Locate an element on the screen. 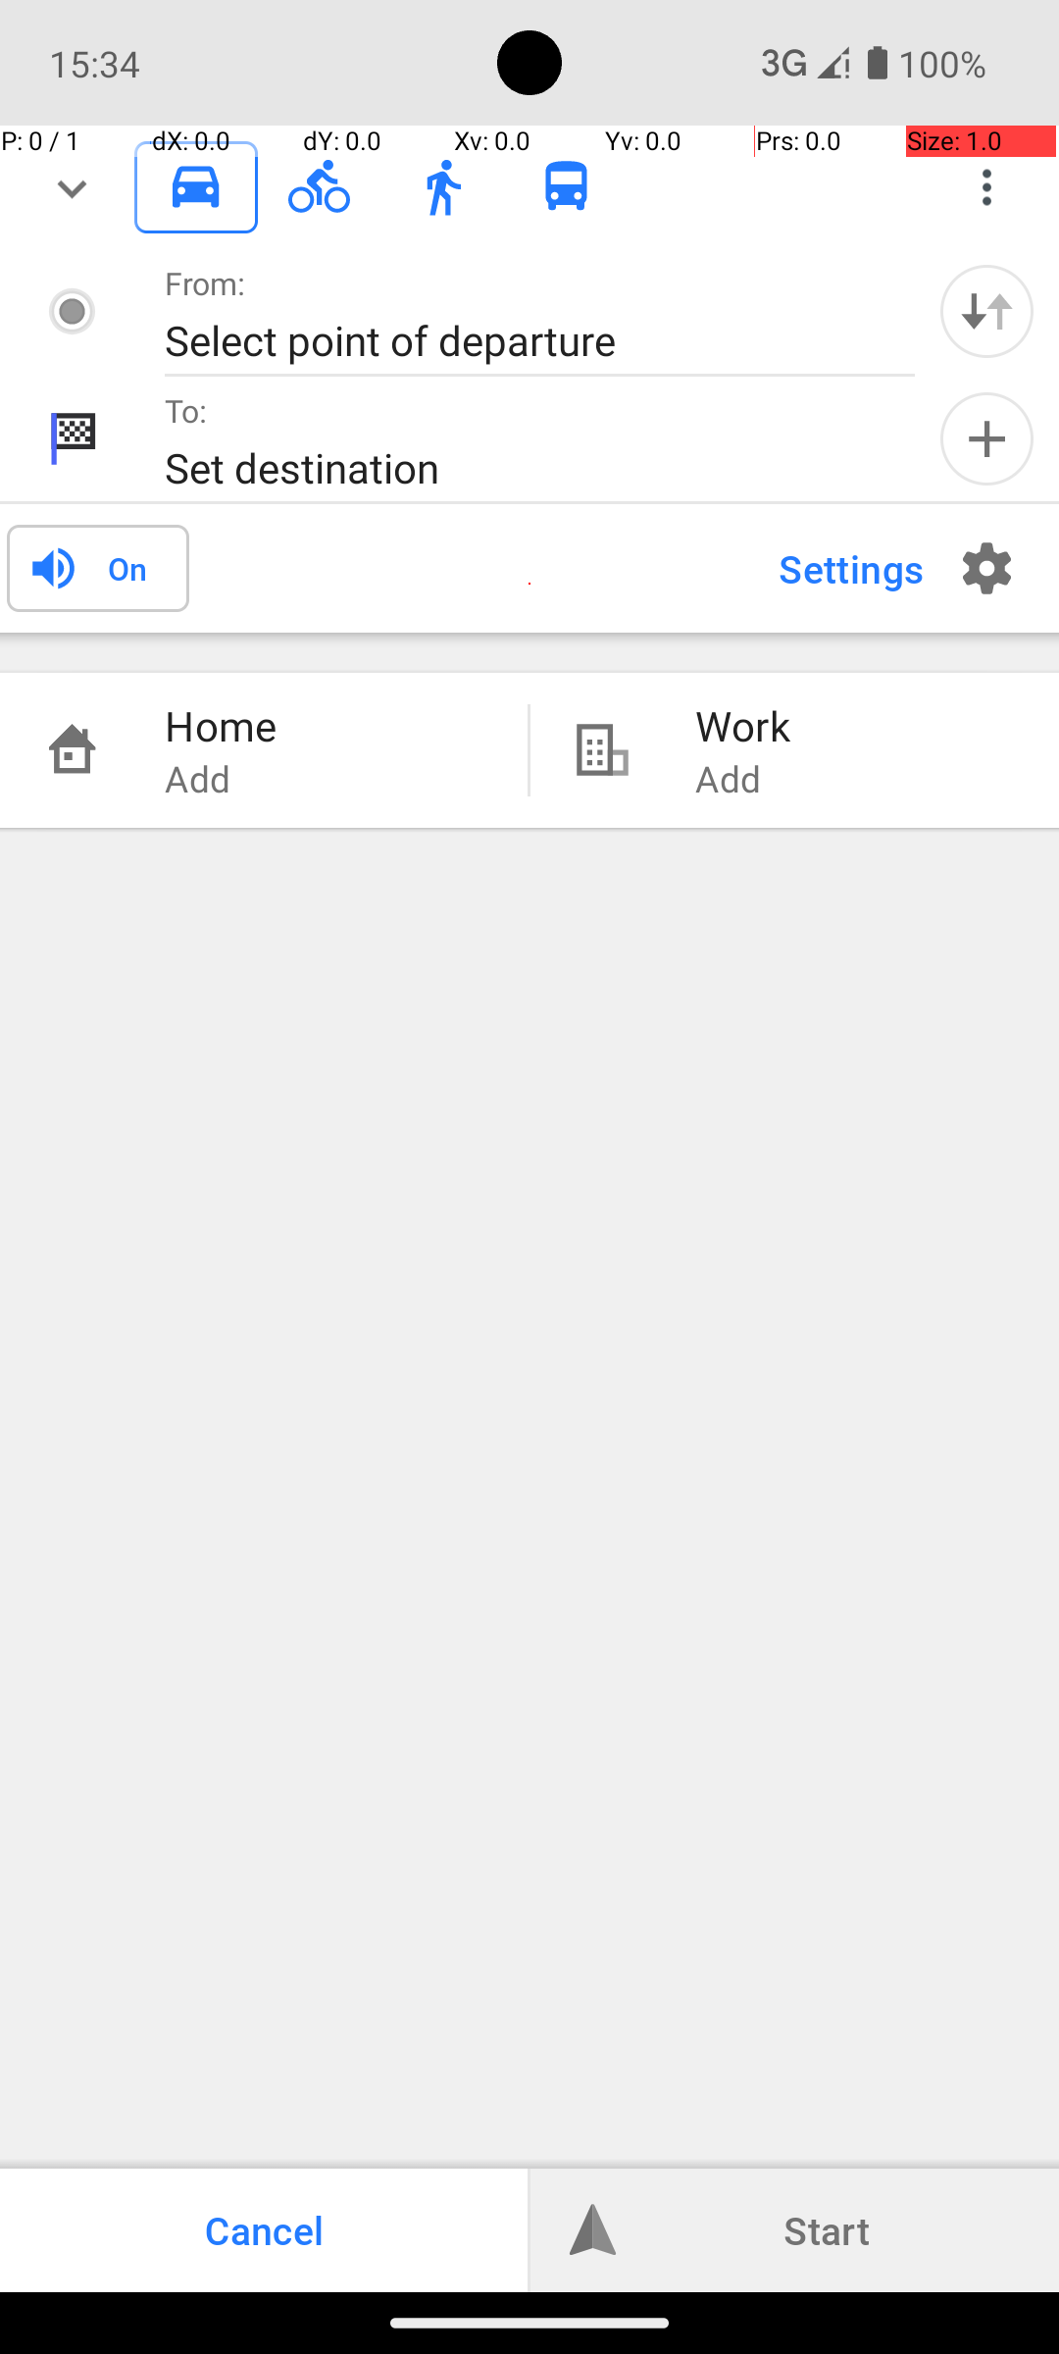 The height and width of the screenshot is (2354, 1059). From: is located at coordinates (206, 282).